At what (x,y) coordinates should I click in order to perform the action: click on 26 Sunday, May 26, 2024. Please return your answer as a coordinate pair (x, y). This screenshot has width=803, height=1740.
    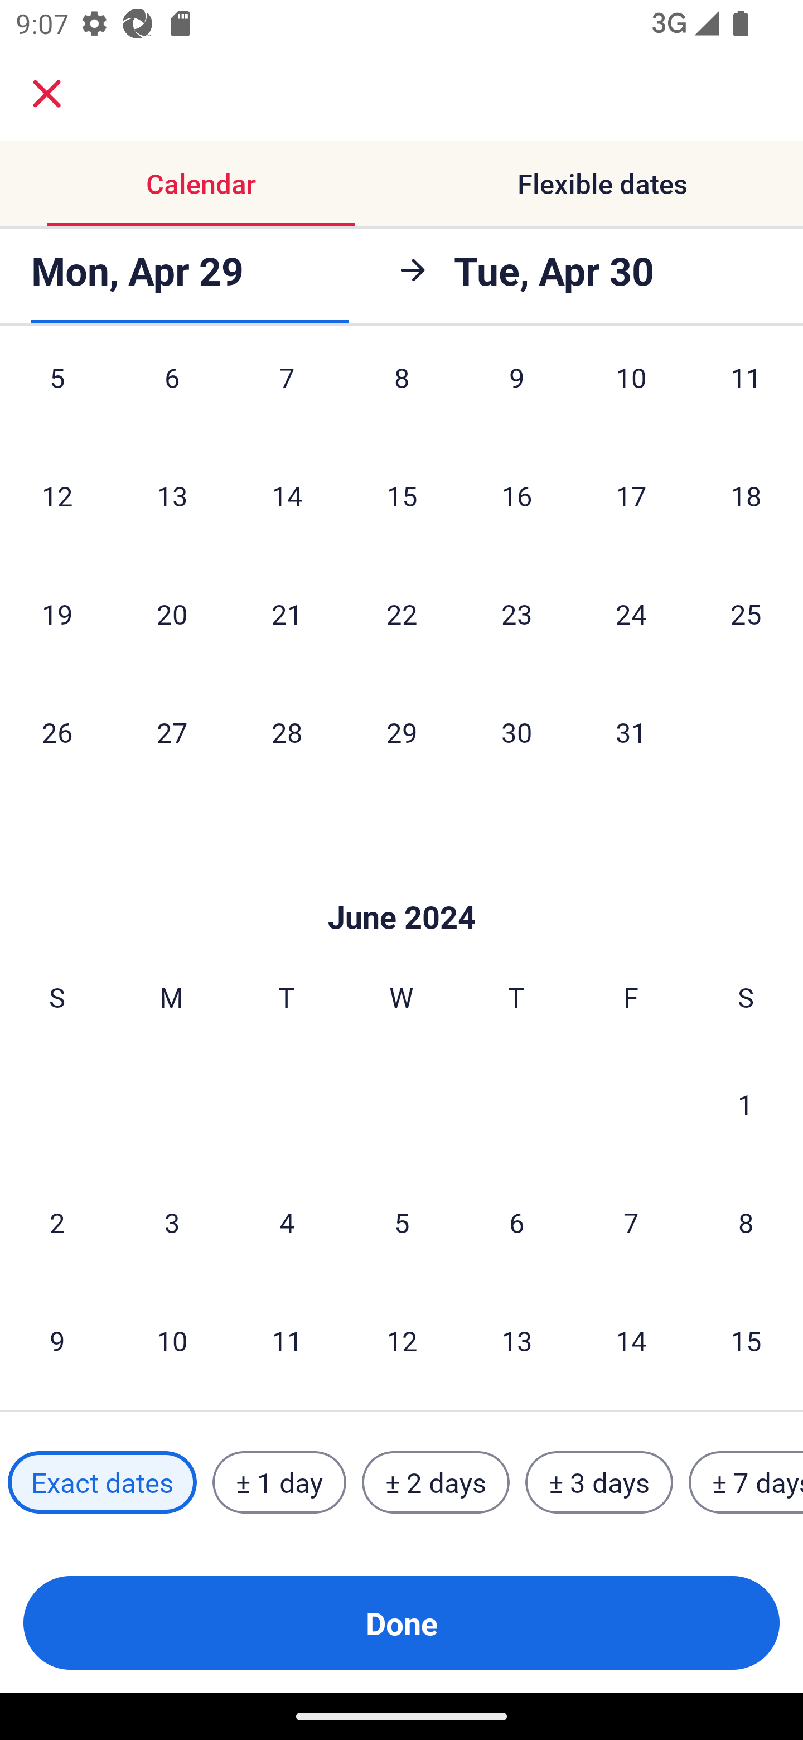
    Looking at the image, I should click on (57, 732).